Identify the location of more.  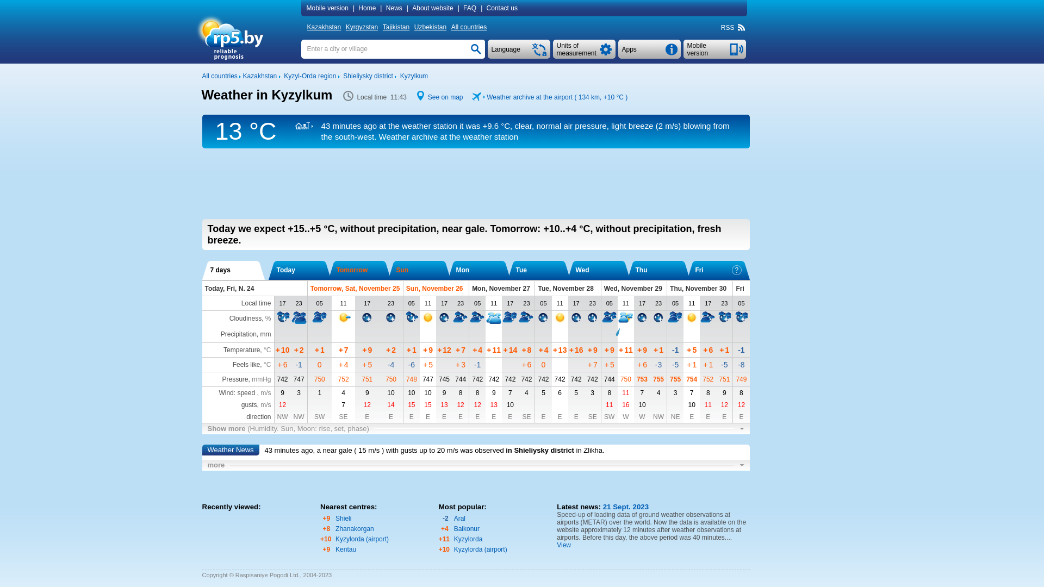
(476, 465).